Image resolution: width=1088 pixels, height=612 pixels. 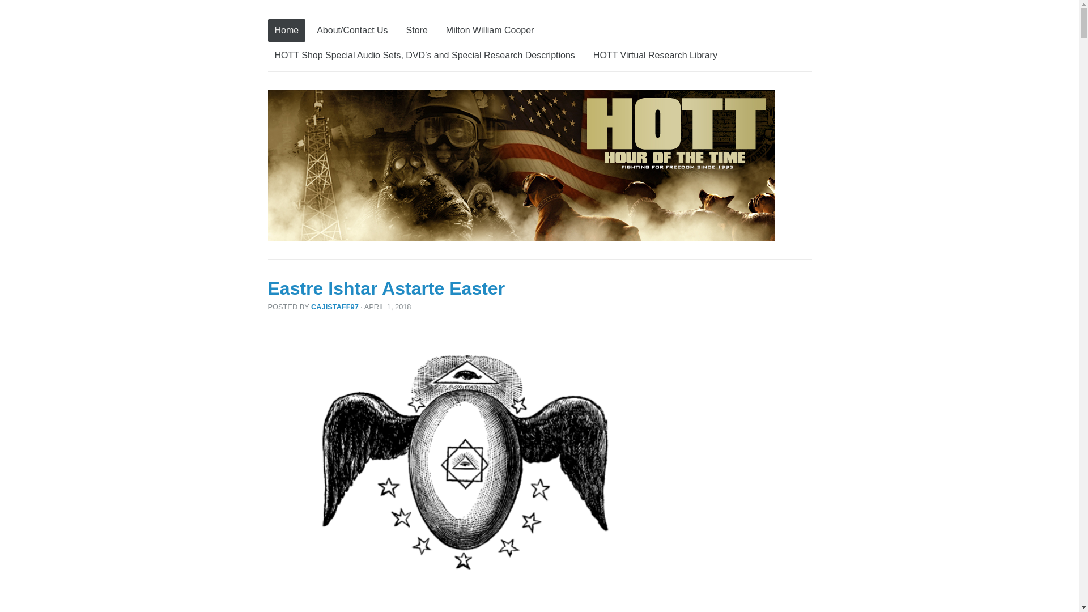 What do you see at coordinates (287, 31) in the screenshot?
I see `Home` at bounding box center [287, 31].